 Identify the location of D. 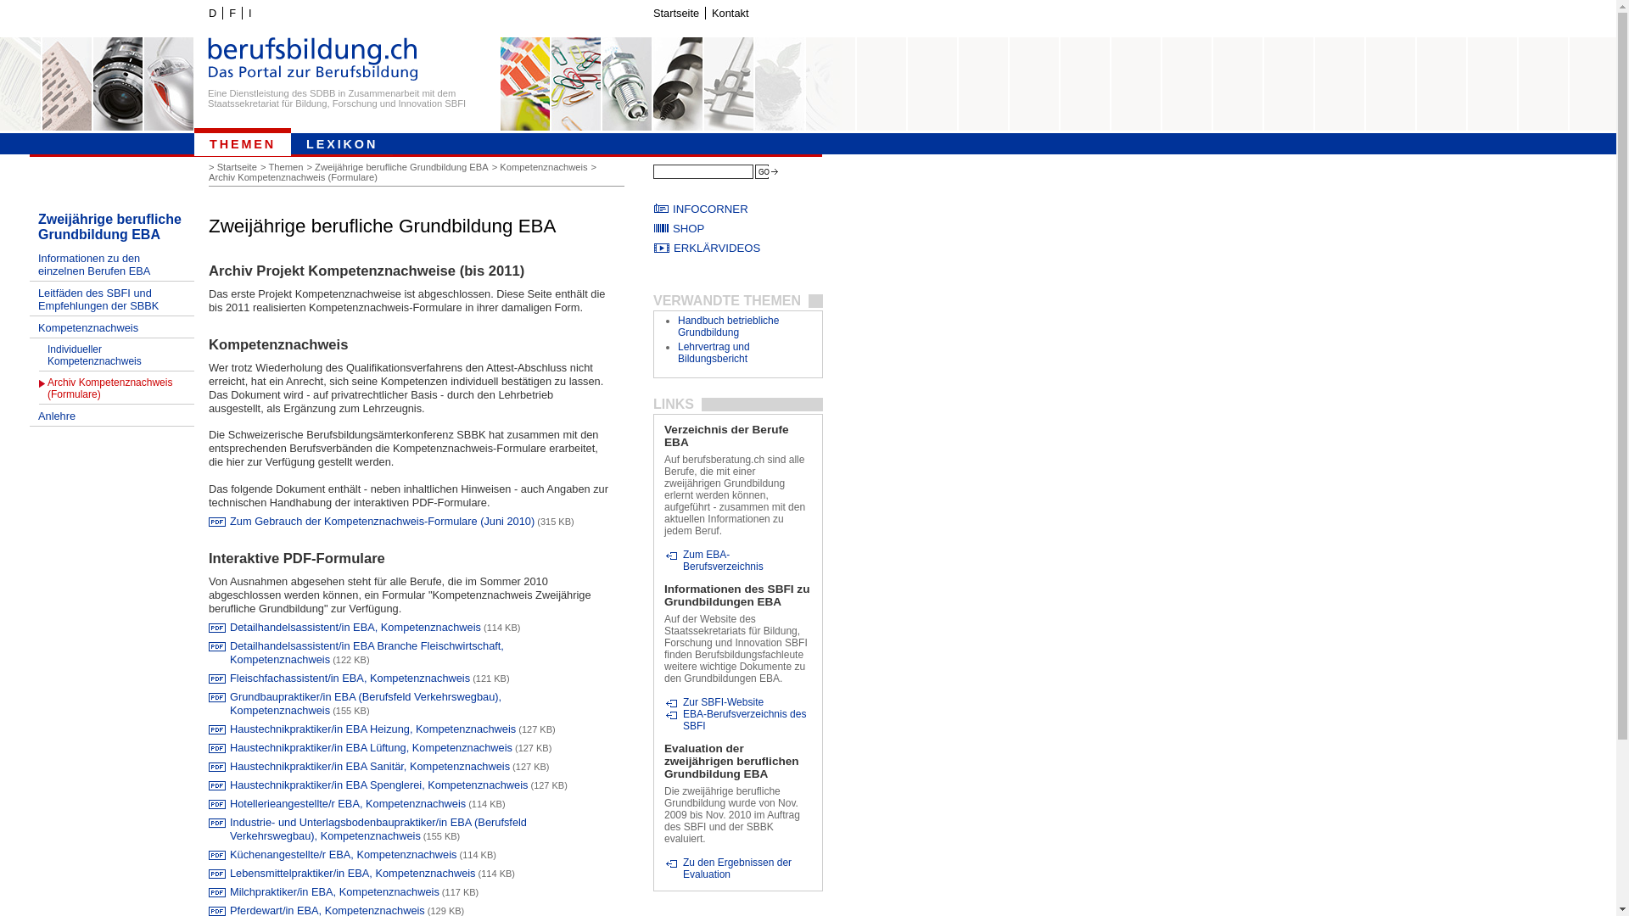
(212, 14).